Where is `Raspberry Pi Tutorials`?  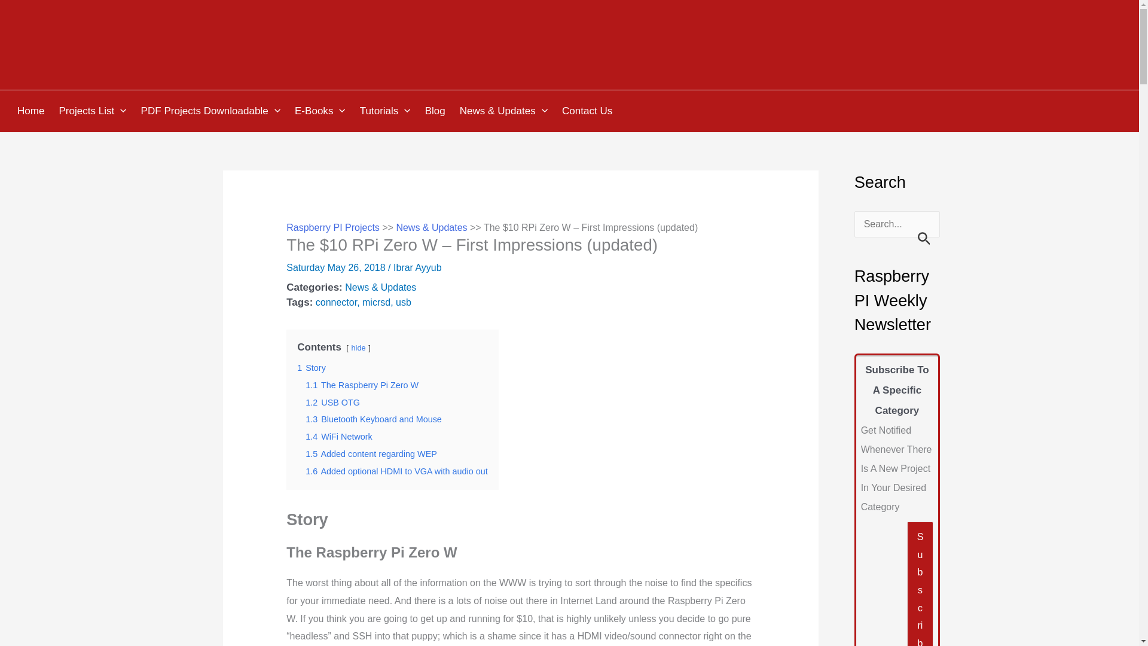 Raspberry Pi Tutorials is located at coordinates (387, 111).